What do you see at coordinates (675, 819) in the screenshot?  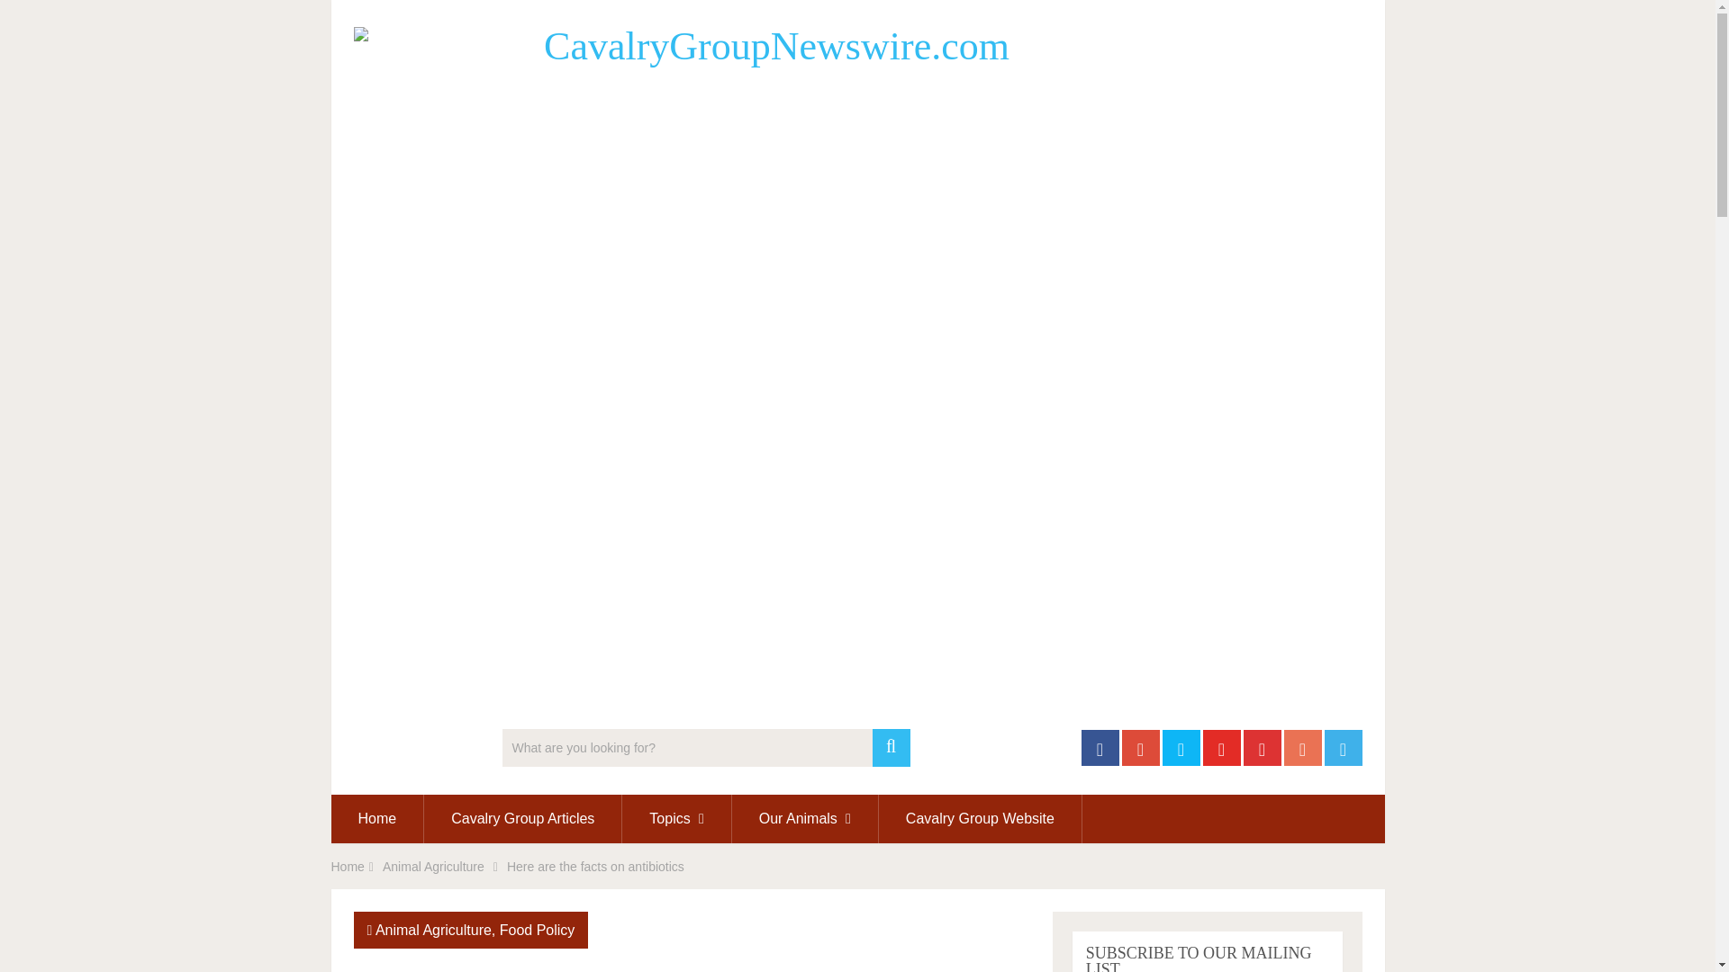 I see `Topics` at bounding box center [675, 819].